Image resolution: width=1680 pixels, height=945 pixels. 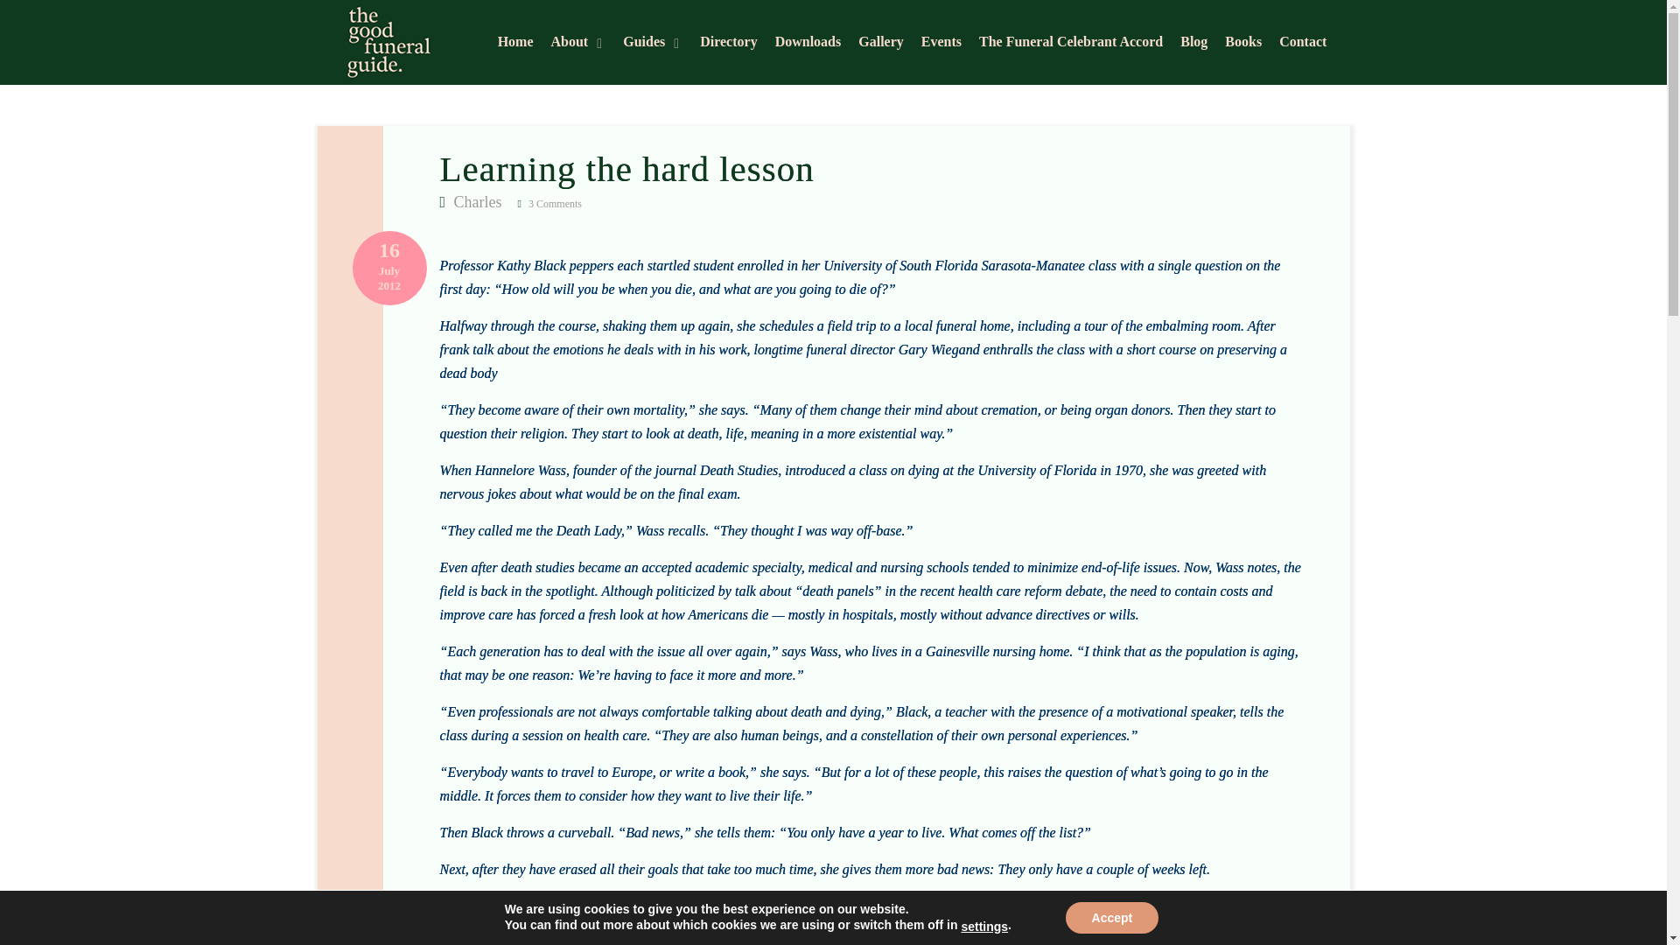 What do you see at coordinates (1071, 44) in the screenshot?
I see `The Funeral Celebrant Accord` at bounding box center [1071, 44].